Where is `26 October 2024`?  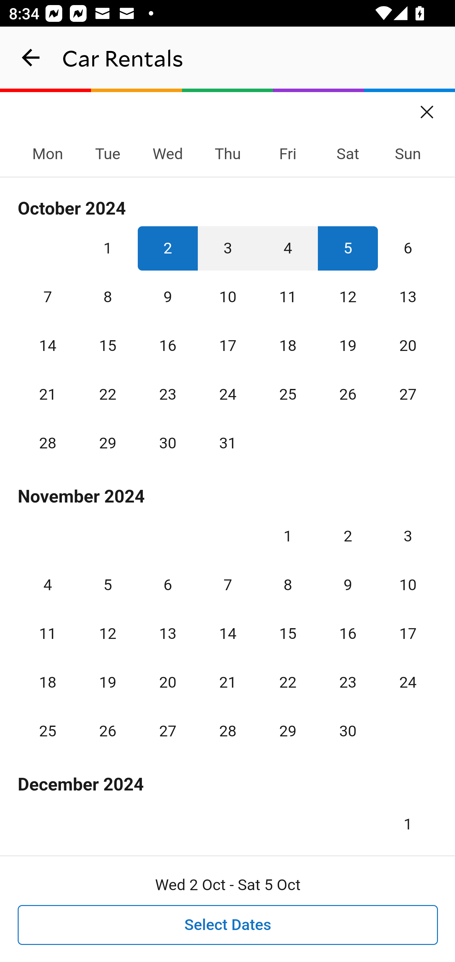 26 October 2024 is located at coordinates (348, 394).